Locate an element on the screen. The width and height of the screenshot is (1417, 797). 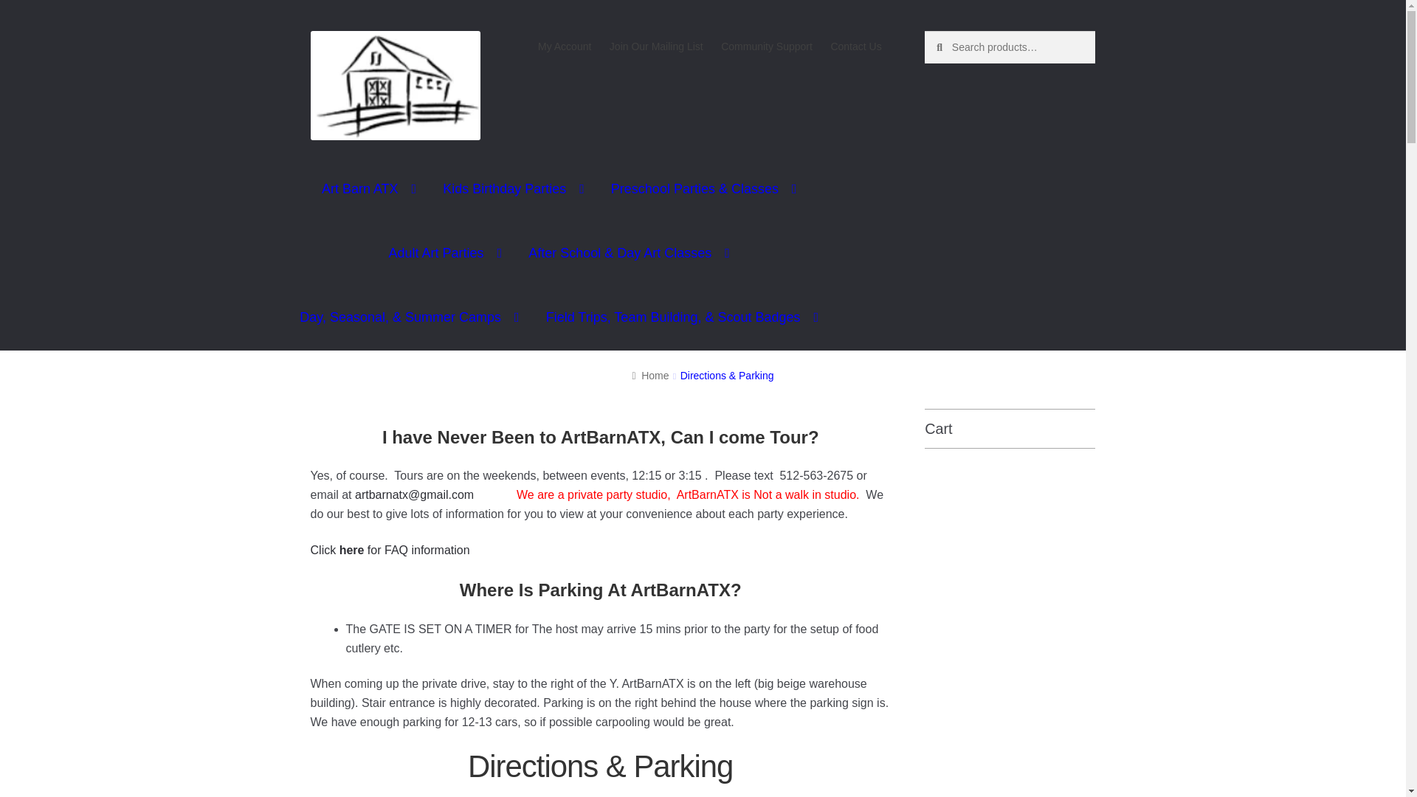
Community Support is located at coordinates (767, 46).